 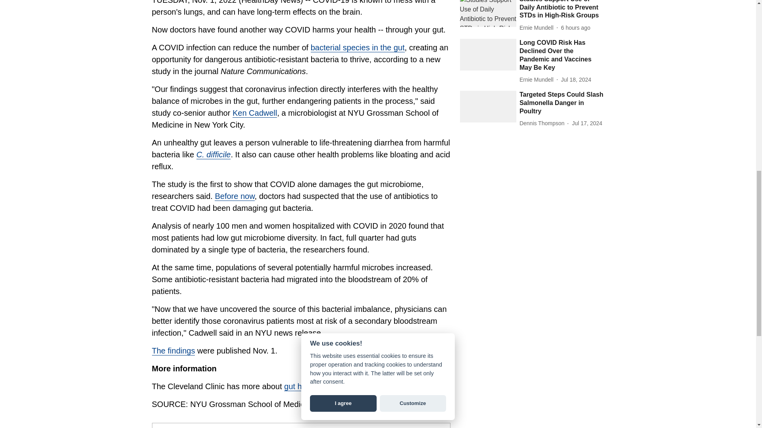 What do you see at coordinates (575, 28) in the screenshot?
I see `2024-07-19 13:46` at bounding box center [575, 28].